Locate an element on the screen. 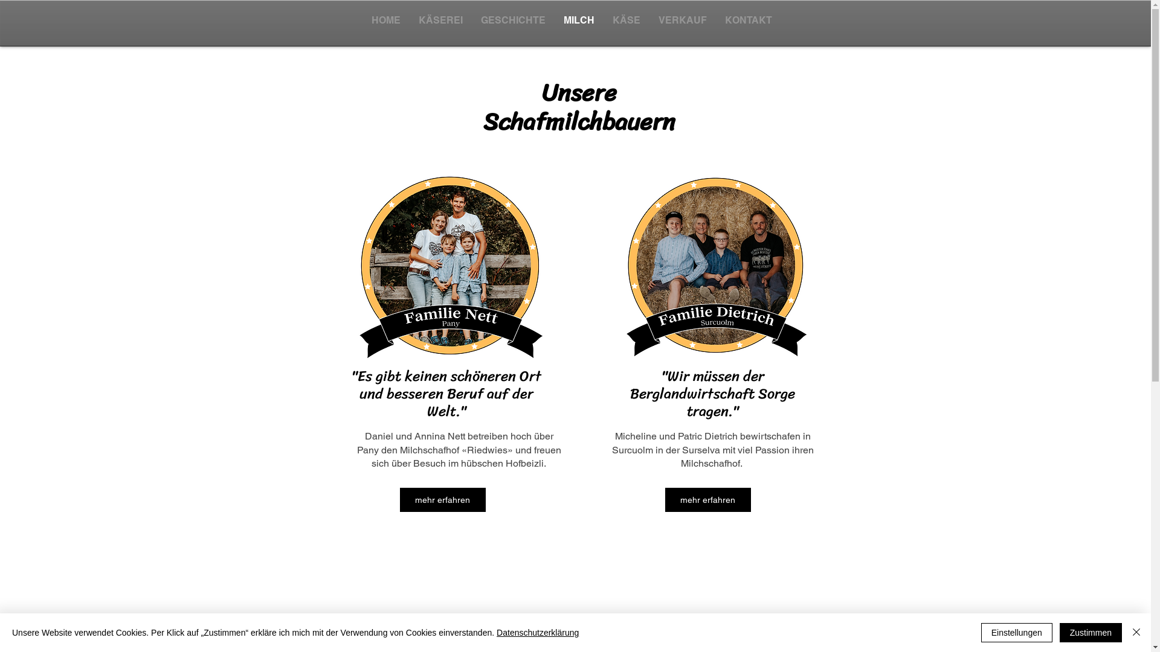 The image size is (1160, 652). mehr erfahren is located at coordinates (443, 500).